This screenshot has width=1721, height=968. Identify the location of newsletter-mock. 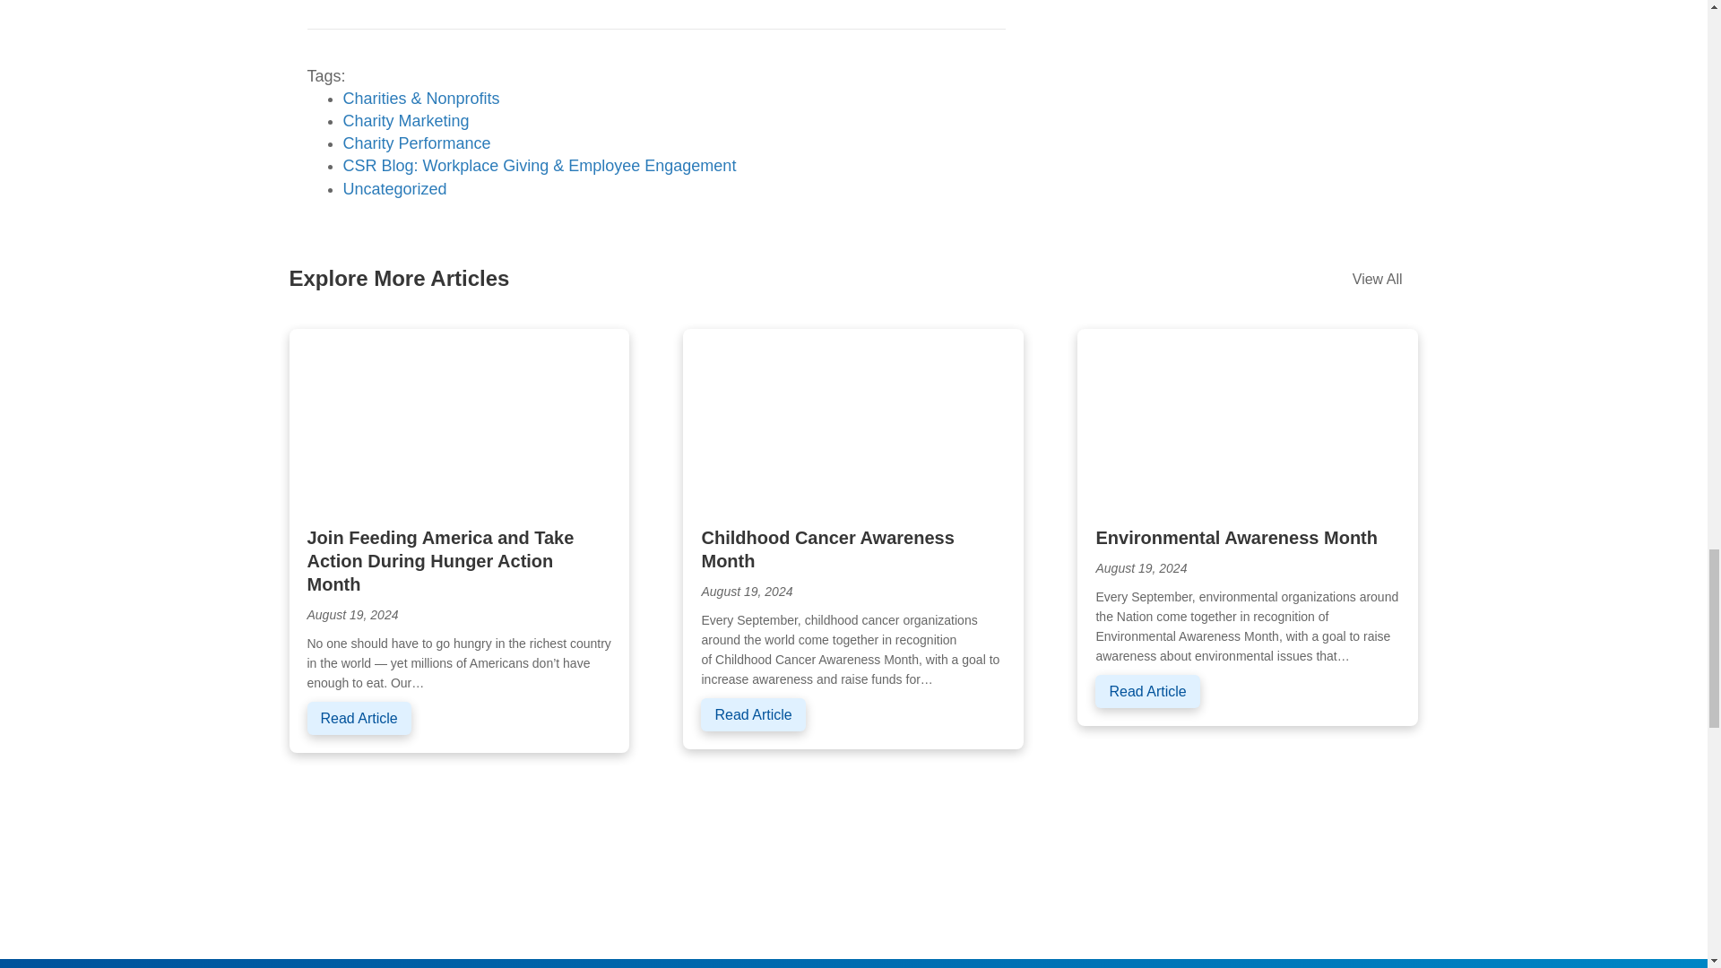
(1146, 916).